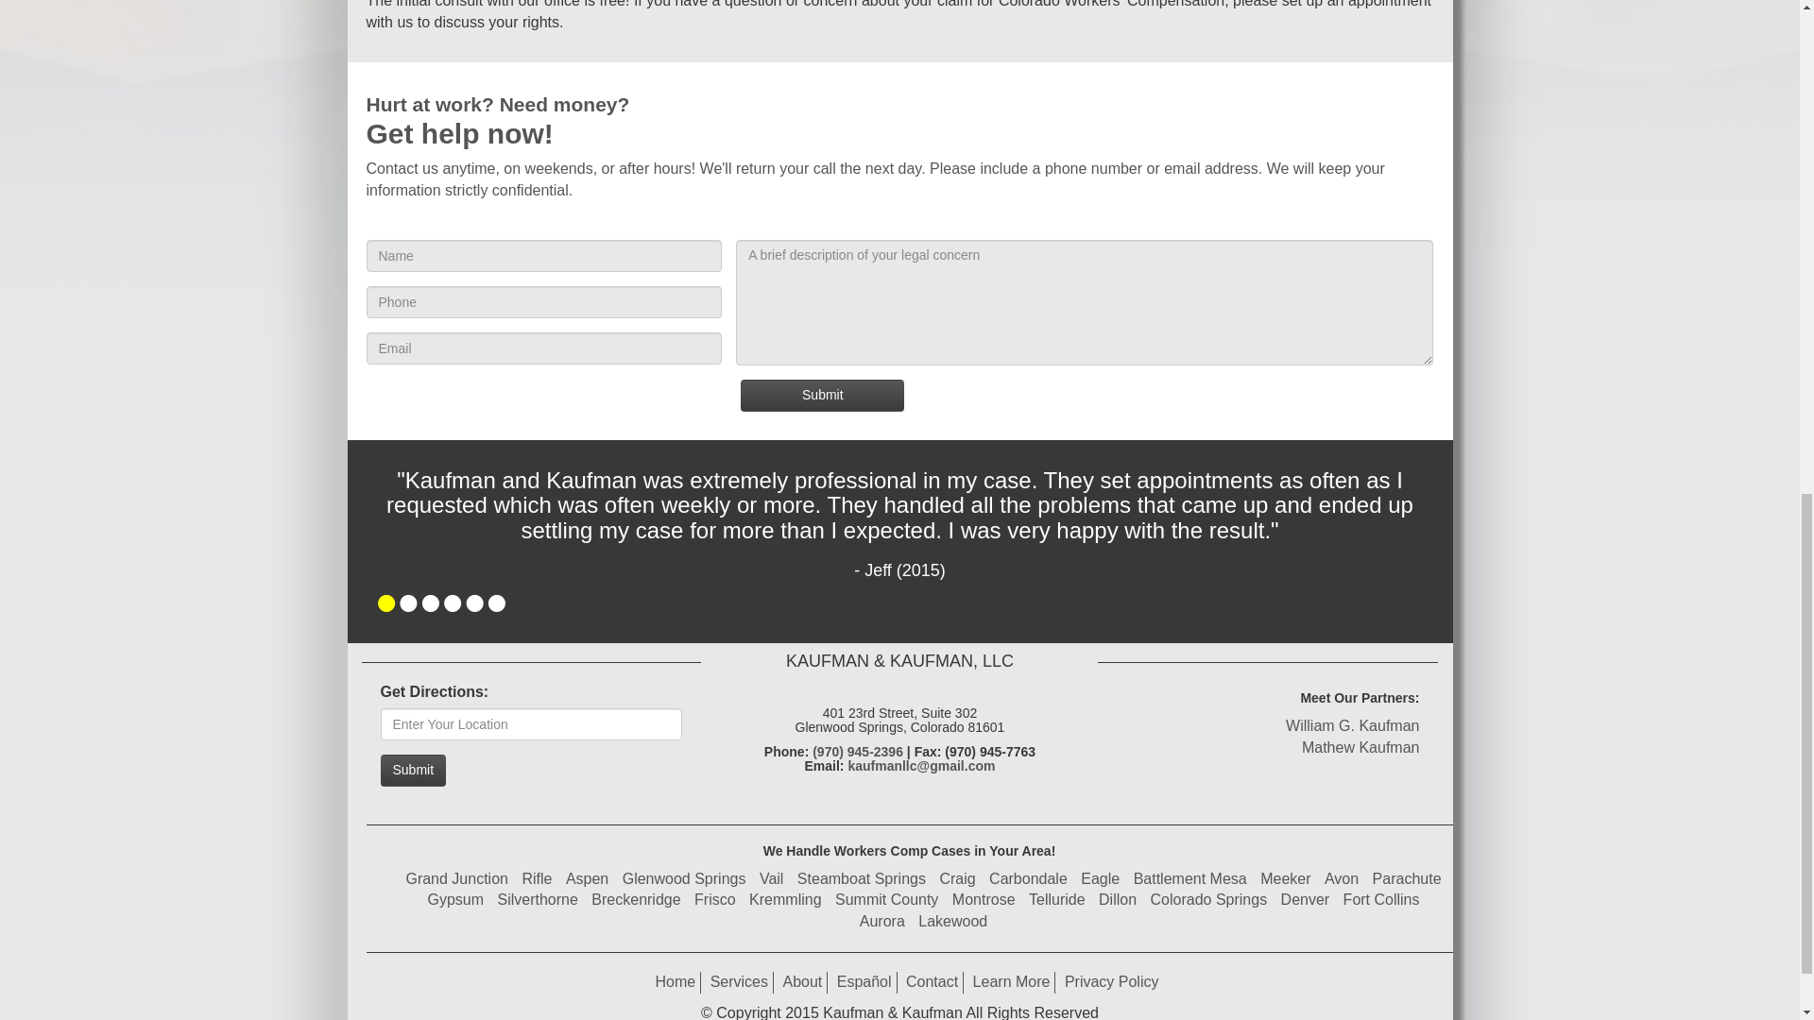 The image size is (1814, 1020). What do you see at coordinates (1360, 748) in the screenshot?
I see `Mathew Kaufman` at bounding box center [1360, 748].